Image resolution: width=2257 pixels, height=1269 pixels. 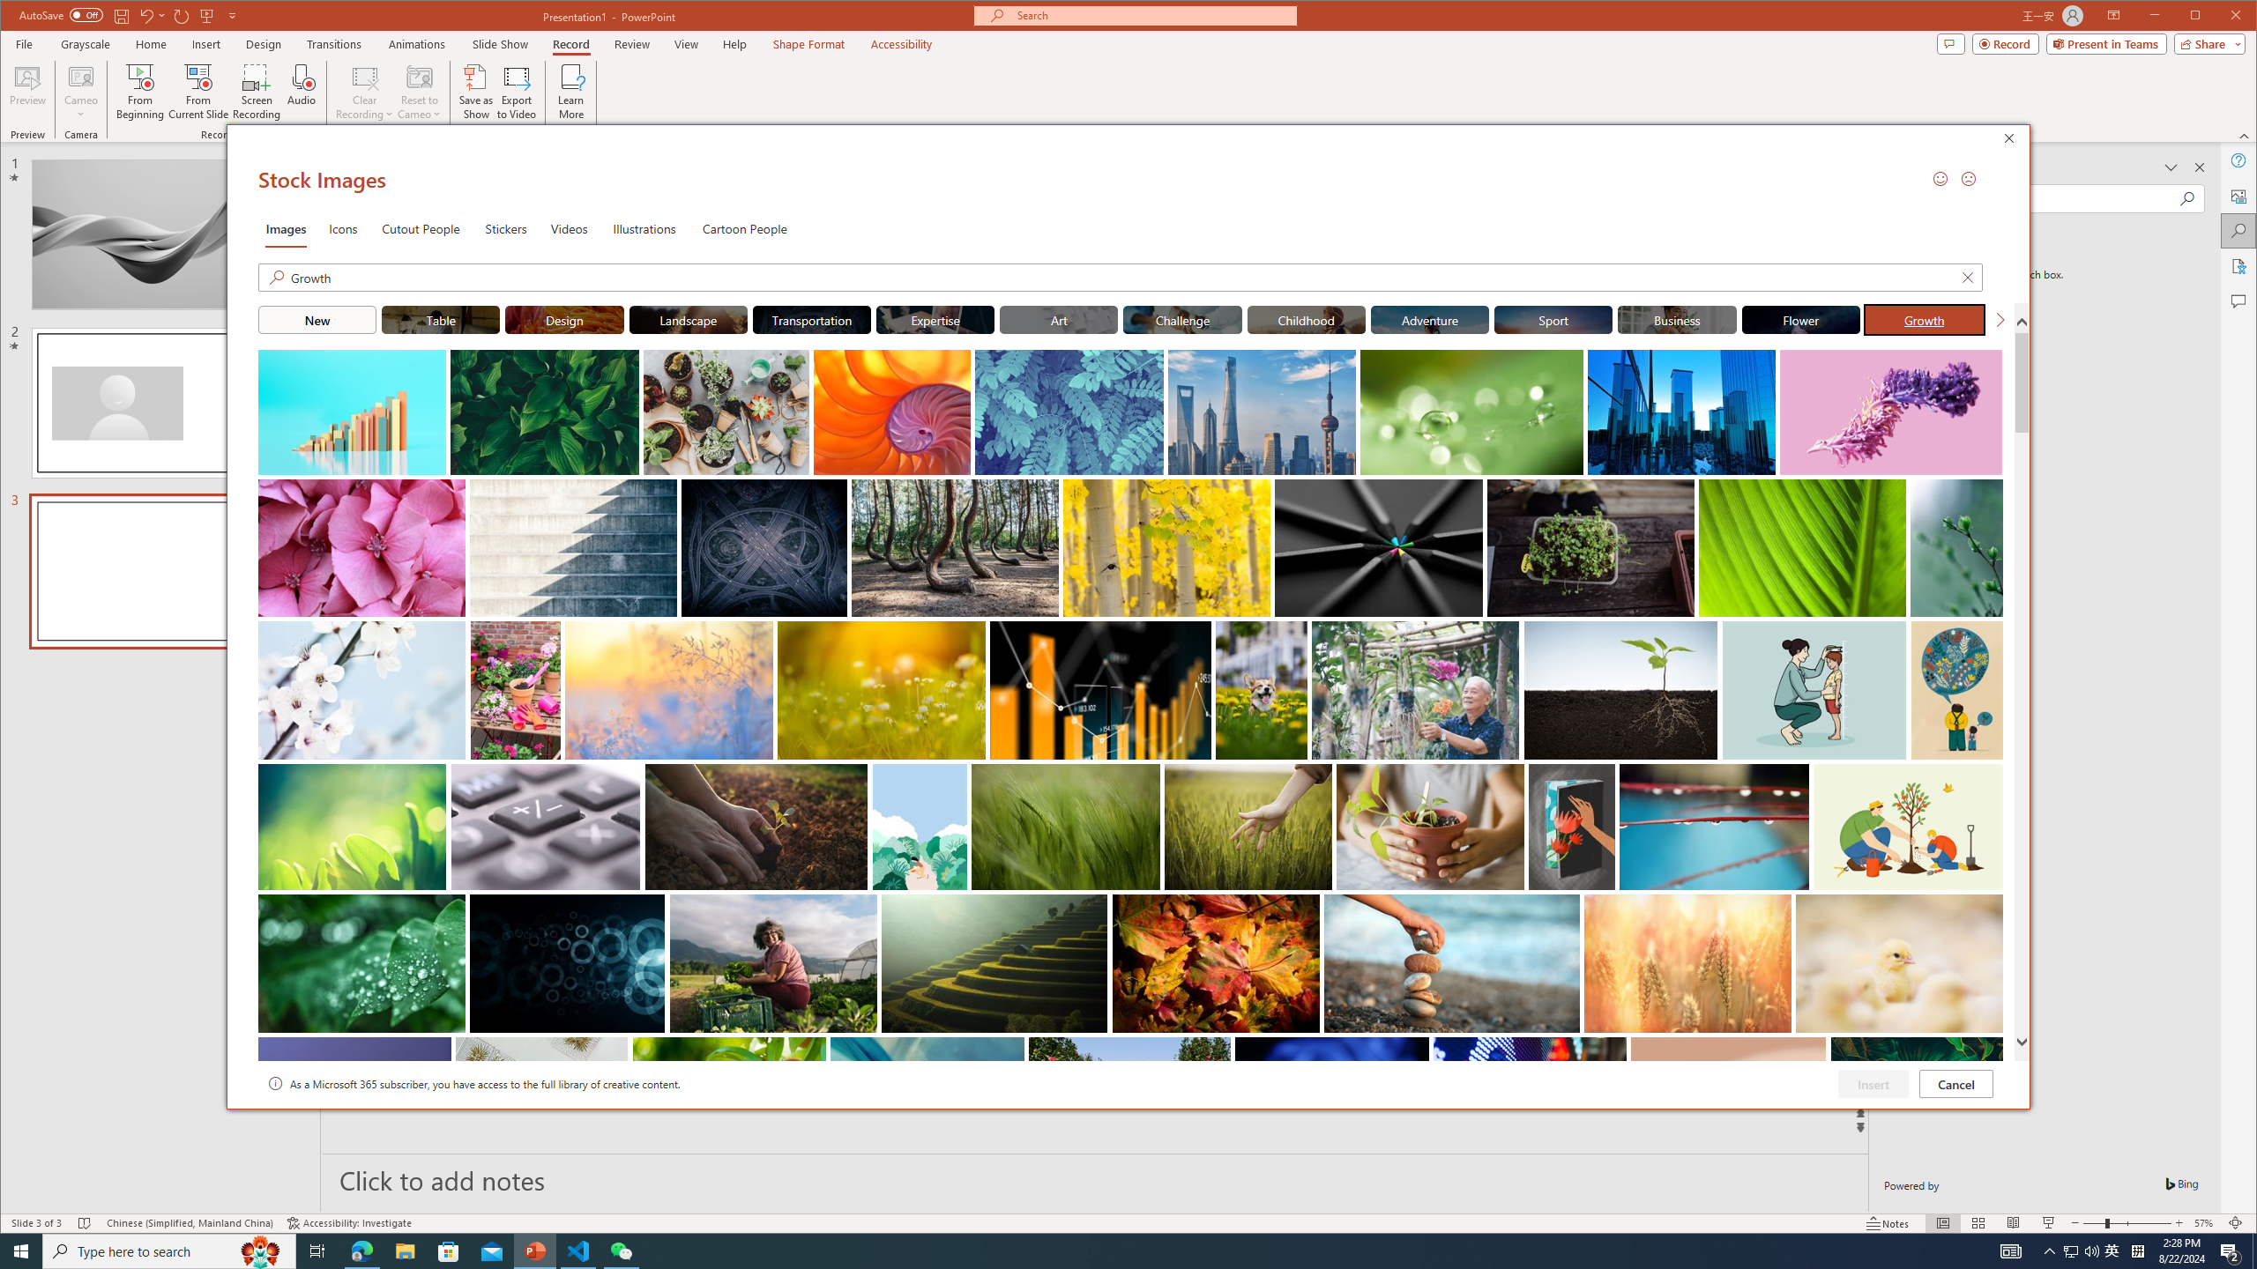 I want to click on User Promoted Notification Area, so click(x=2082, y=1251).